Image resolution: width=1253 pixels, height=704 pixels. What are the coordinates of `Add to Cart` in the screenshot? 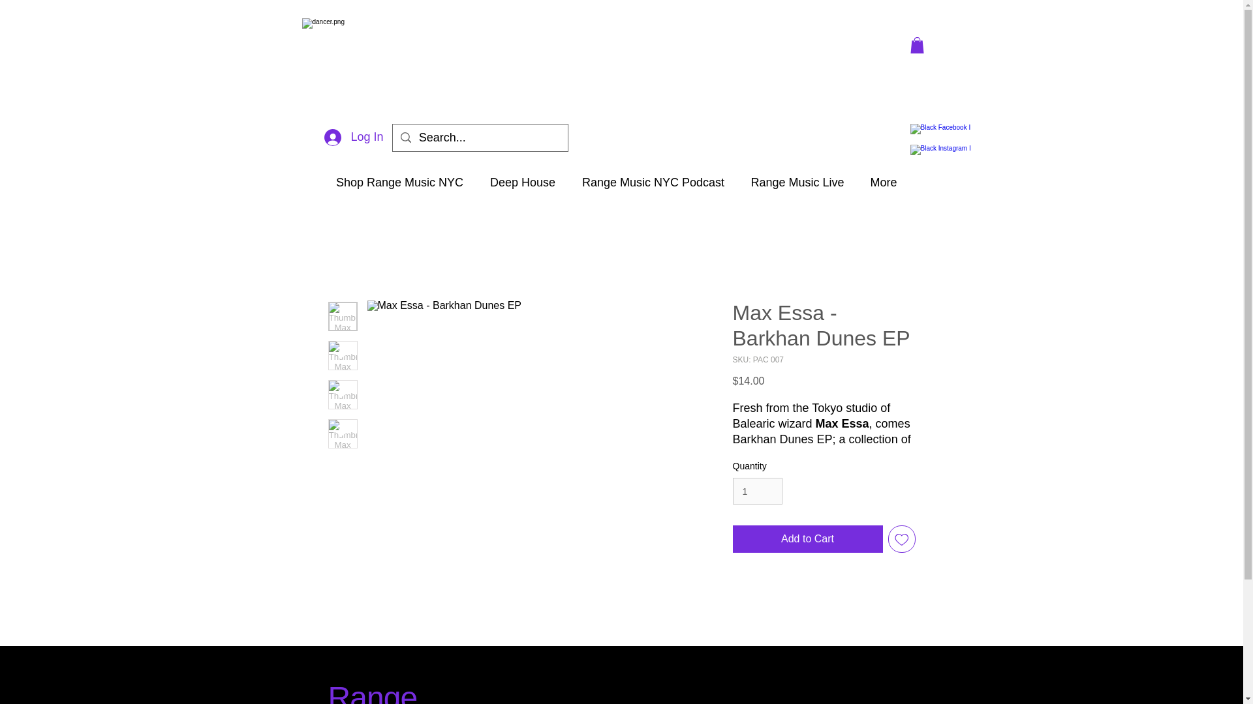 It's located at (807, 538).